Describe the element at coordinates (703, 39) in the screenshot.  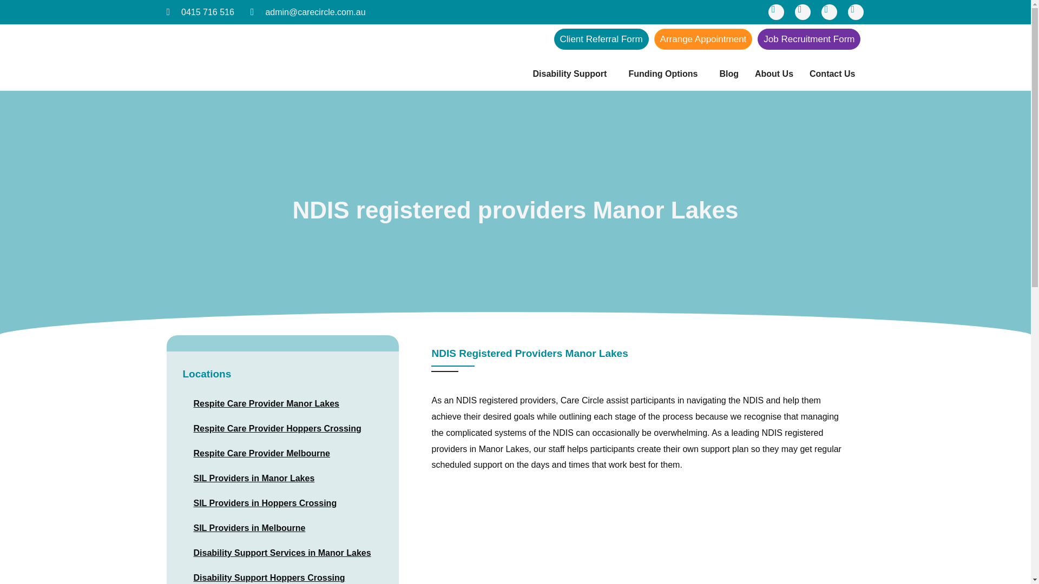
I see `Arrange Appointment` at that location.